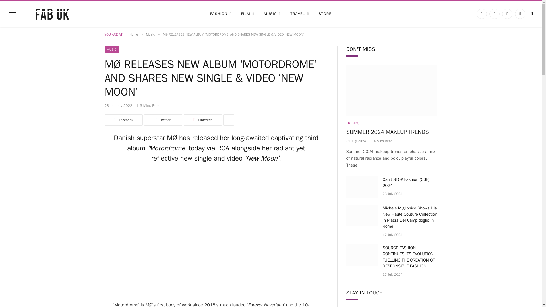  I want to click on Fabuk Magazine, so click(52, 14).